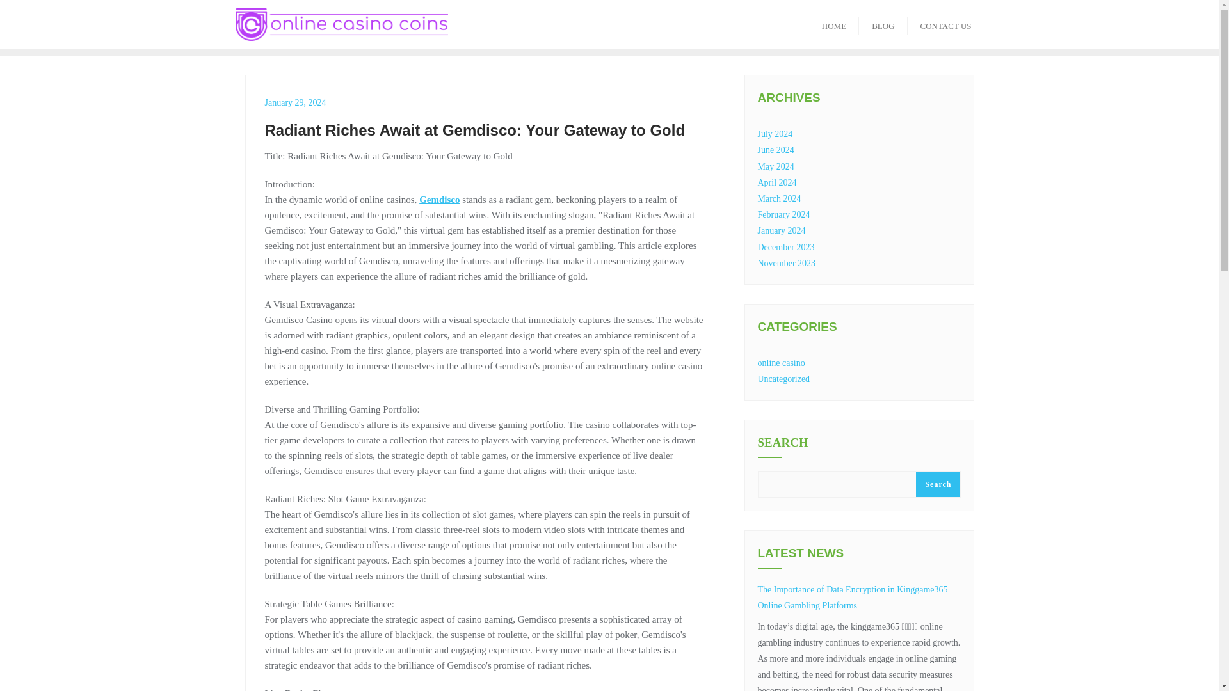  Describe the element at coordinates (783, 379) in the screenshot. I see `Uncategorized` at that location.